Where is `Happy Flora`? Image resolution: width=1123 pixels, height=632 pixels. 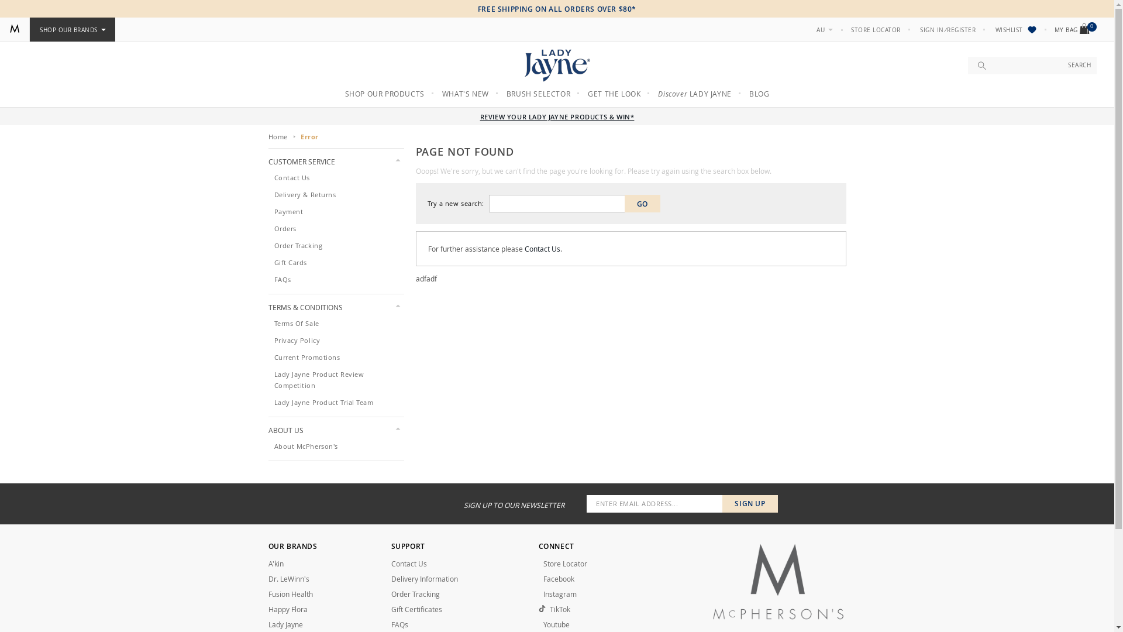 Happy Flora is located at coordinates (288, 609).